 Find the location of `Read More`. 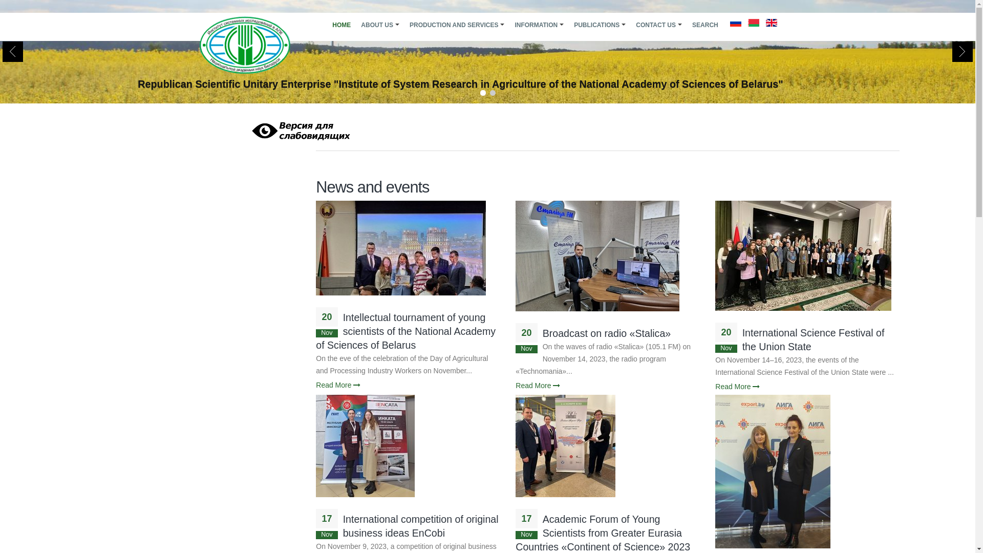

Read More is located at coordinates (338, 385).